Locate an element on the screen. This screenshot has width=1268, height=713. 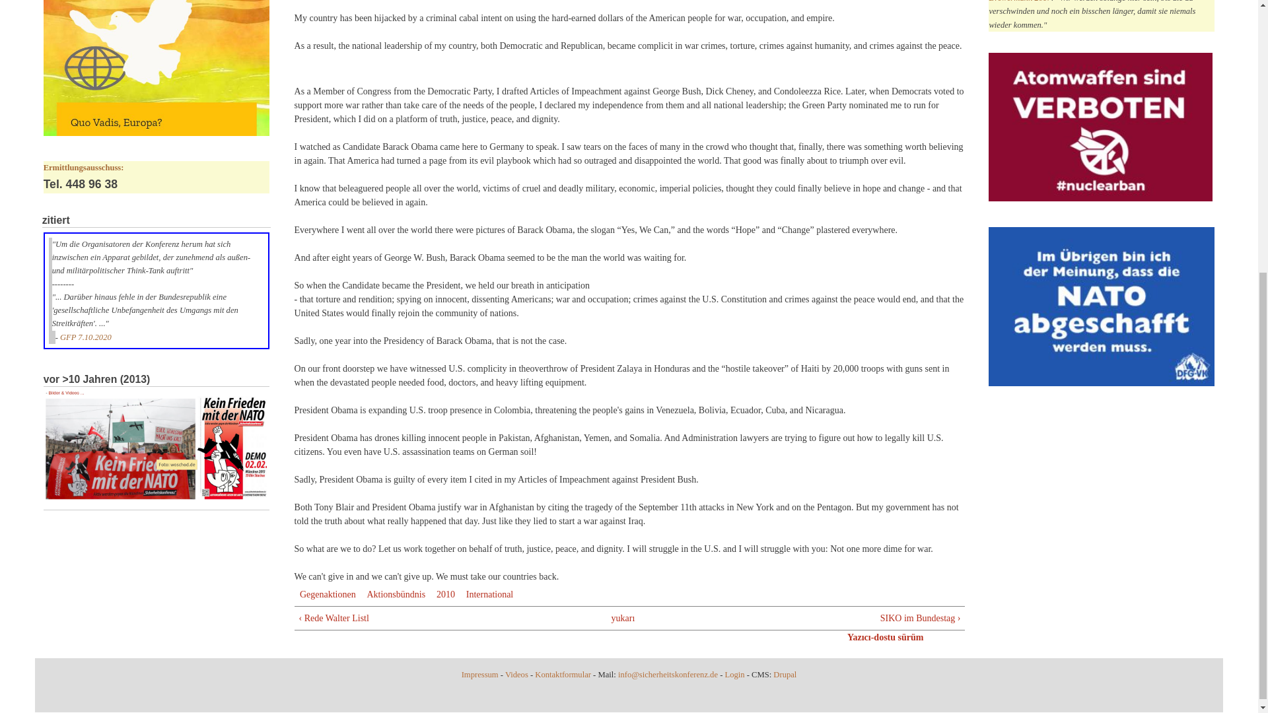
Click f. PDF-Download 40k is located at coordinates (1102, 307).